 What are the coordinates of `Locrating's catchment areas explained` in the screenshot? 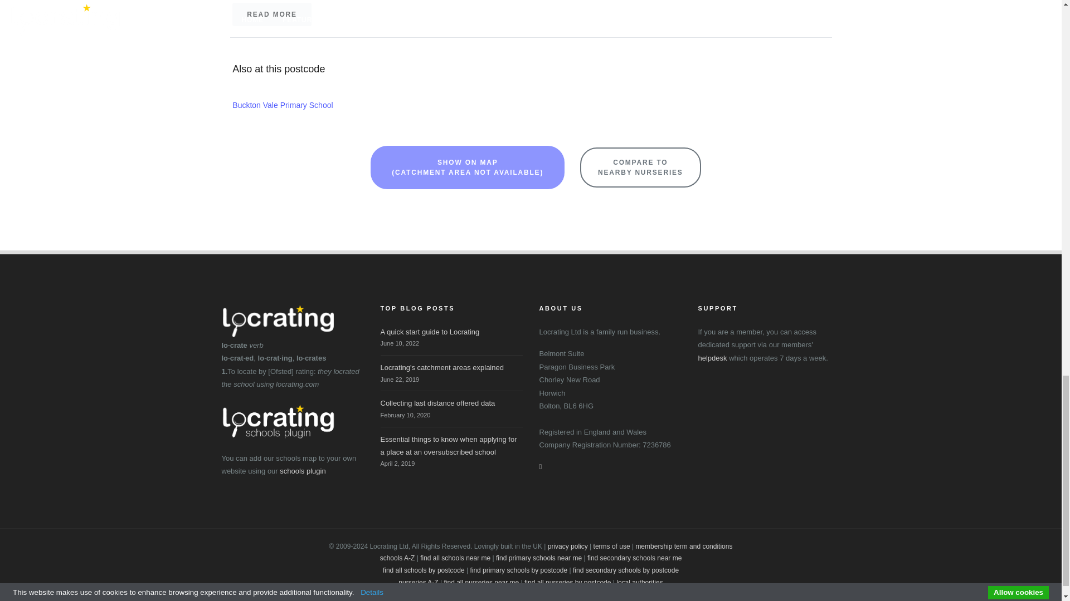 It's located at (441, 367).